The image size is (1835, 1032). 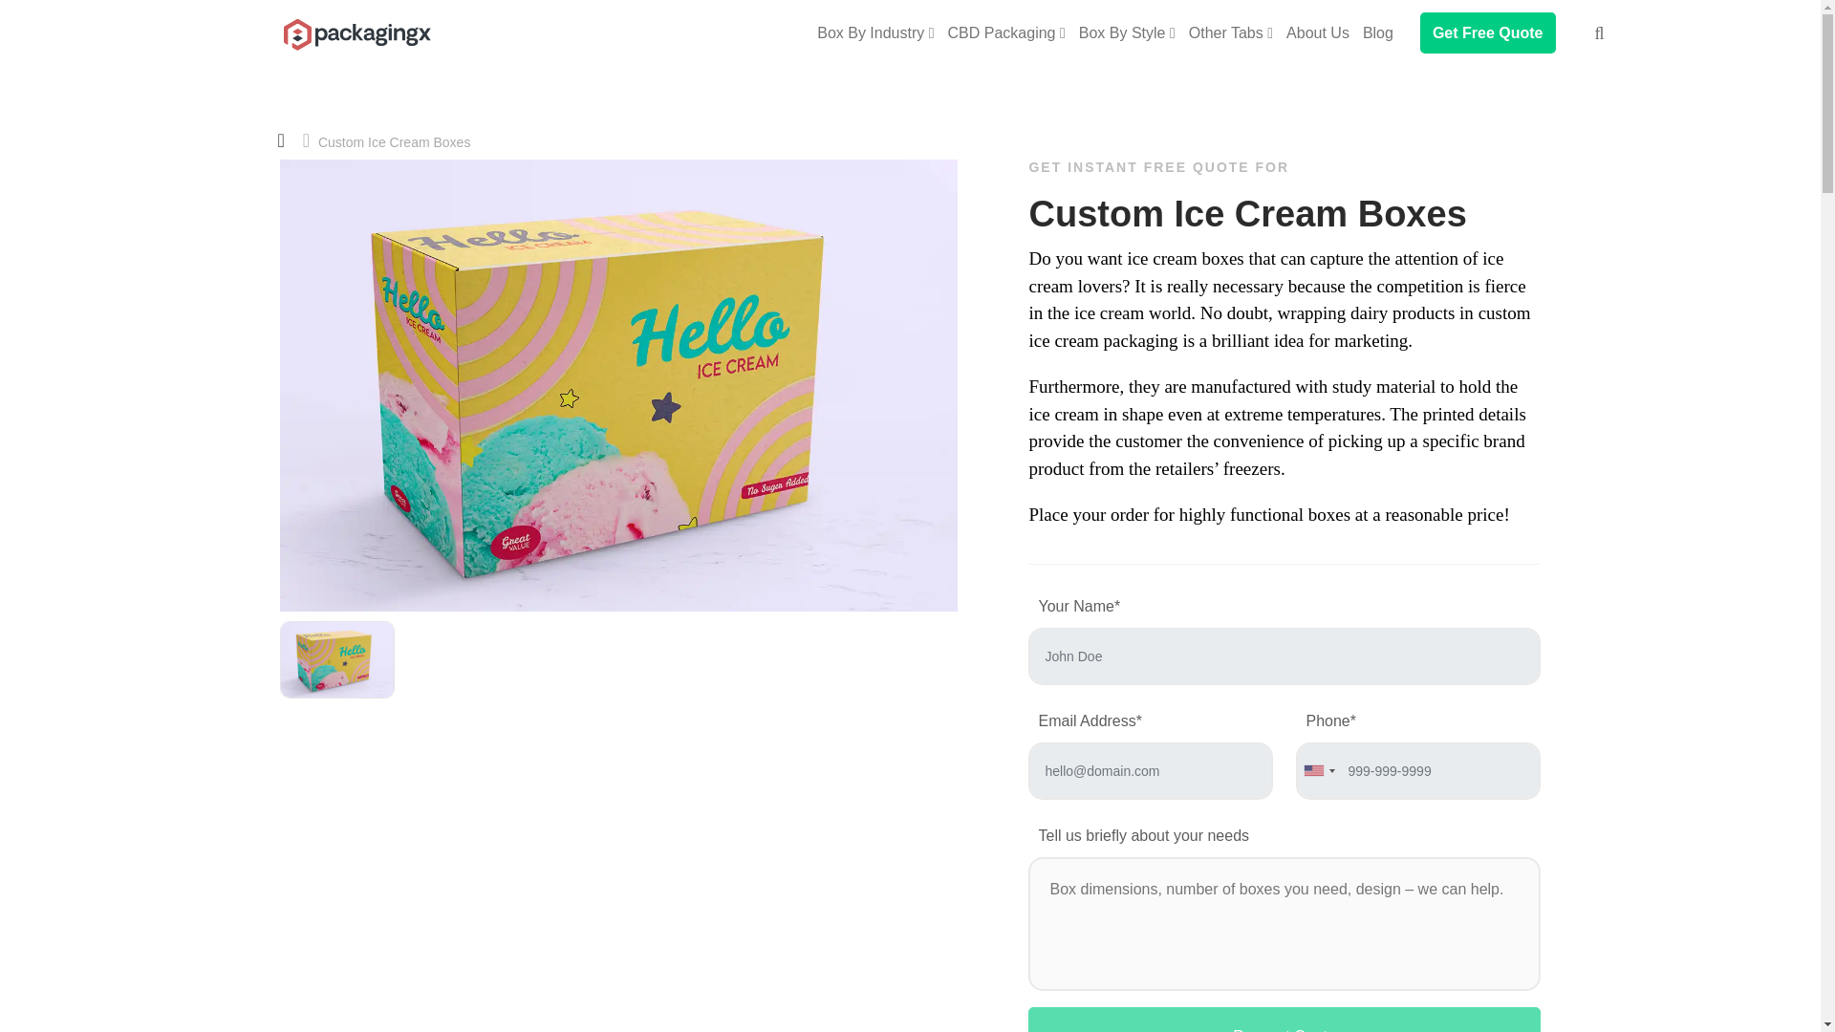 I want to click on Request Quote, so click(x=1284, y=1020).